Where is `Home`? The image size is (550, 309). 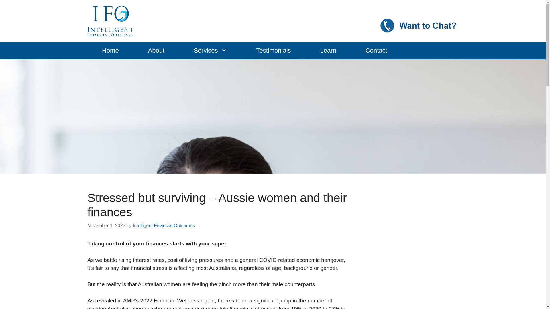
Home is located at coordinates (111, 50).